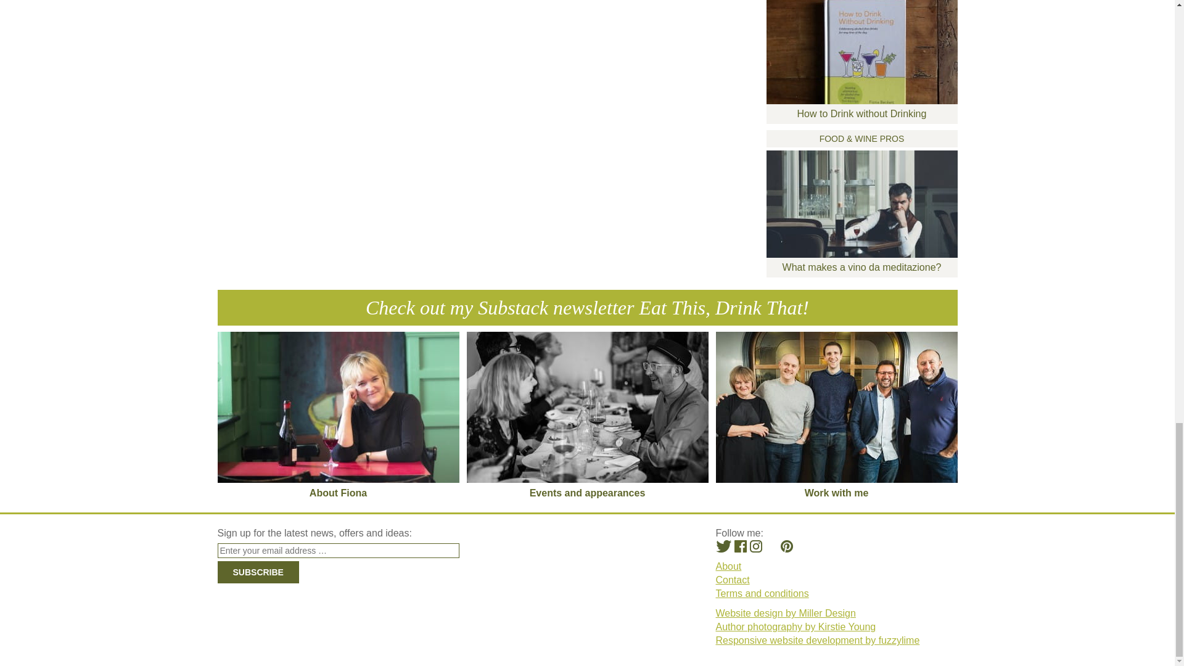  I want to click on Subscribe, so click(257, 572).